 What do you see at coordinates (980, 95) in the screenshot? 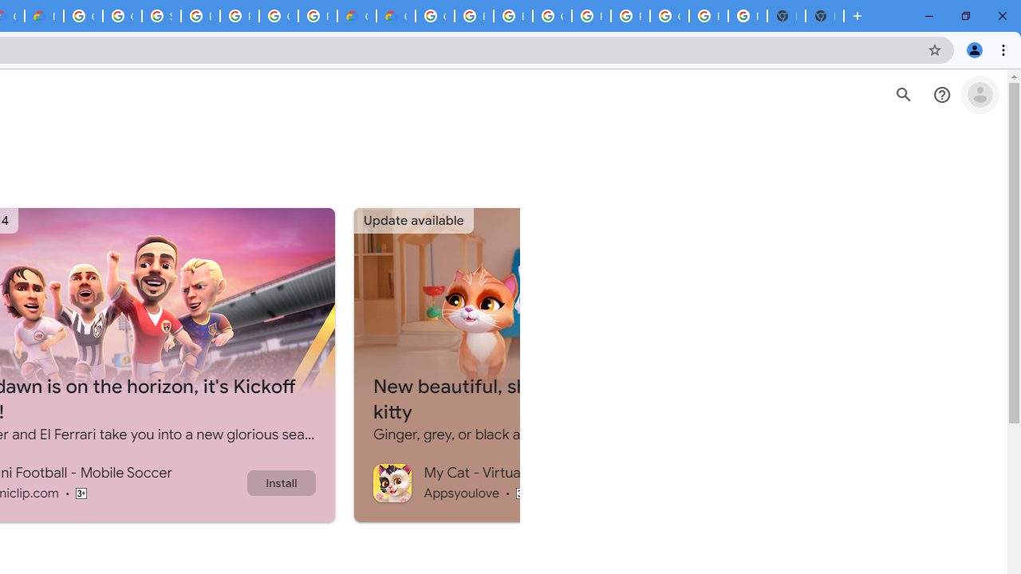
I see `Open account menu` at bounding box center [980, 95].